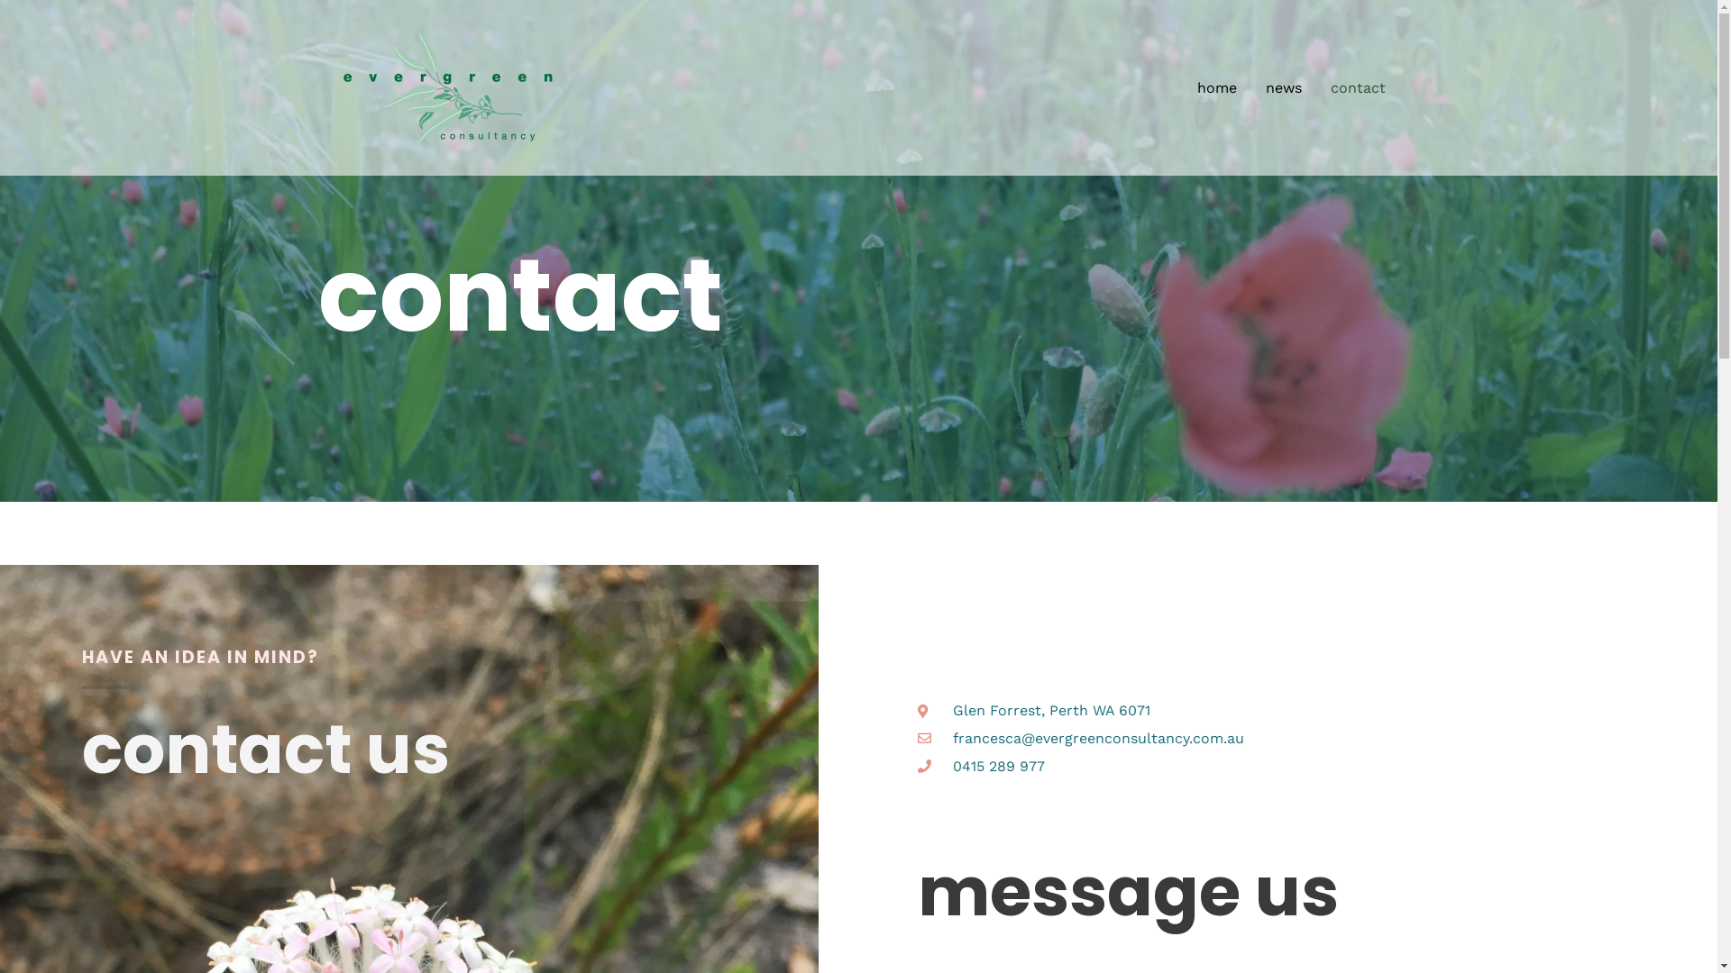 This screenshot has height=973, width=1731. I want to click on news, so click(1284, 88).